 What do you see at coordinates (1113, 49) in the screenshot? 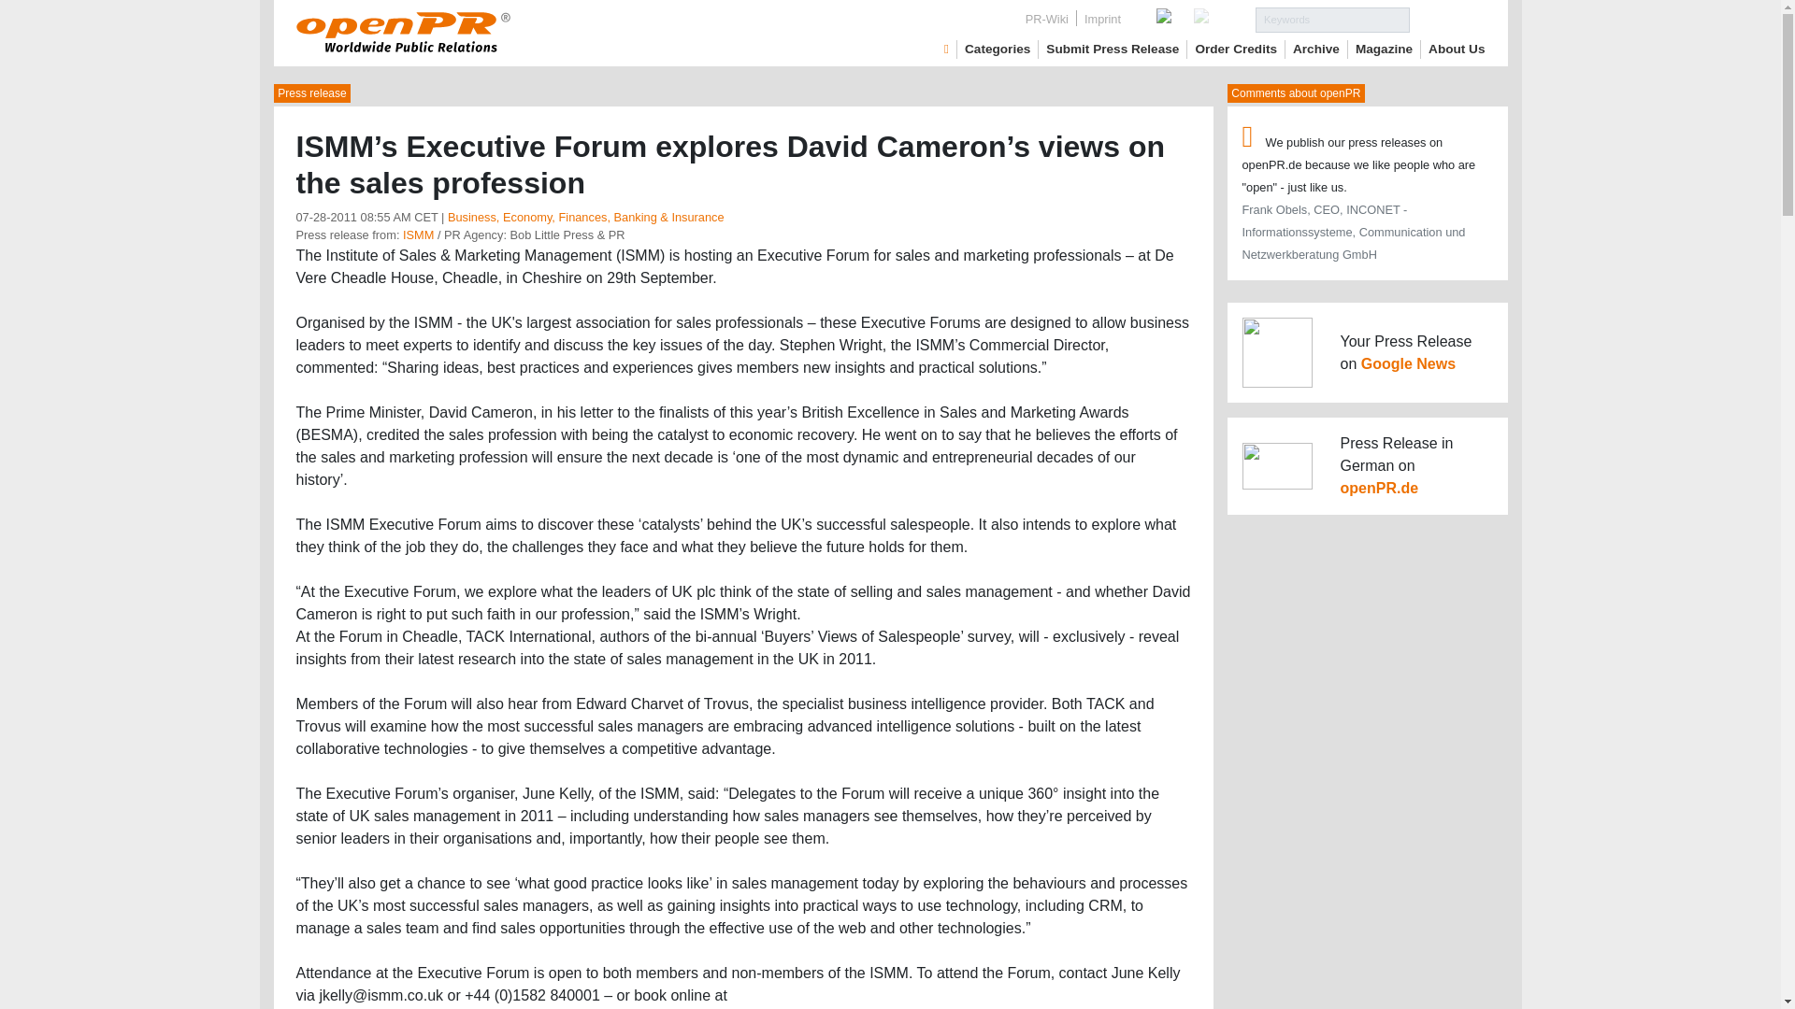
I see `Submit Press Release` at bounding box center [1113, 49].